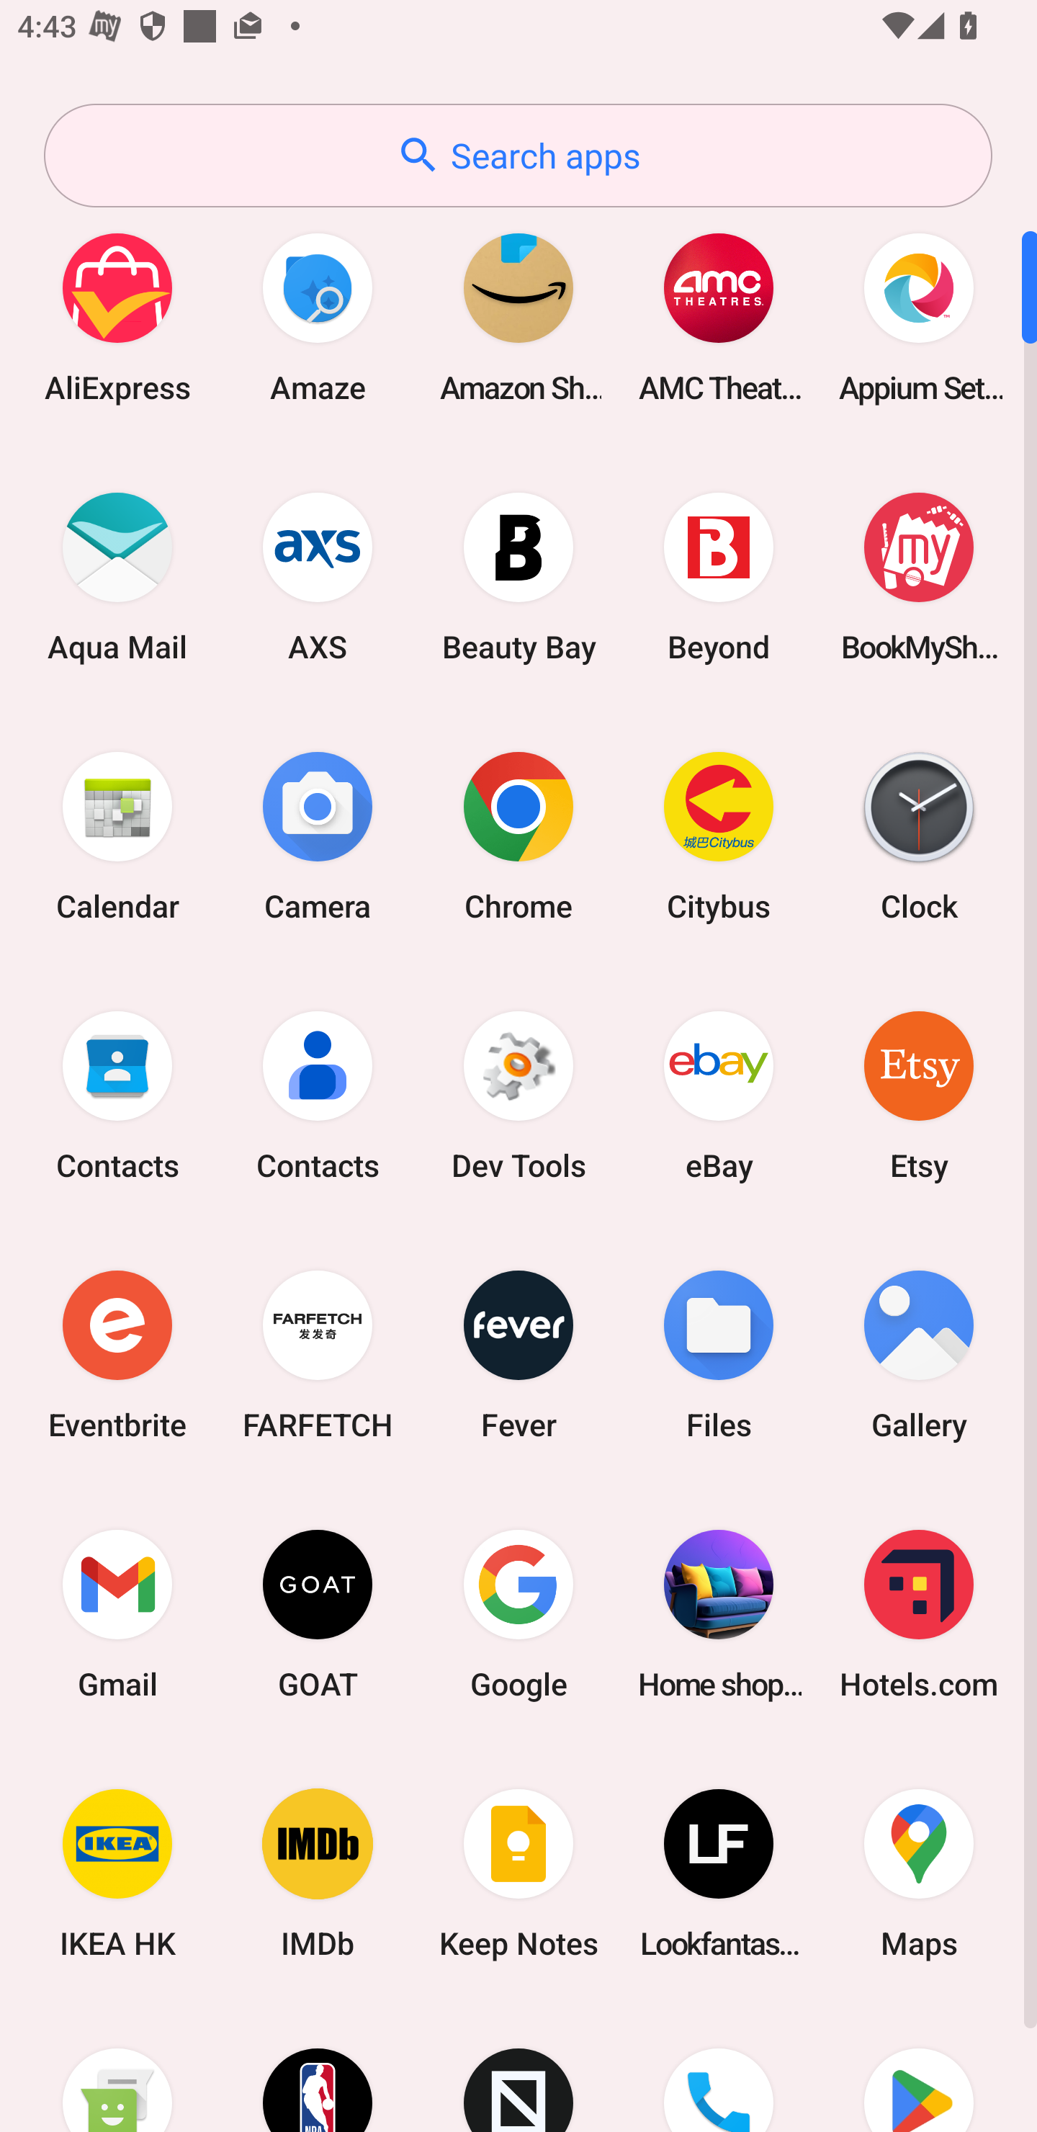 Image resolution: width=1037 pixels, height=2132 pixels. What do you see at coordinates (719, 1354) in the screenshot?
I see `Files` at bounding box center [719, 1354].